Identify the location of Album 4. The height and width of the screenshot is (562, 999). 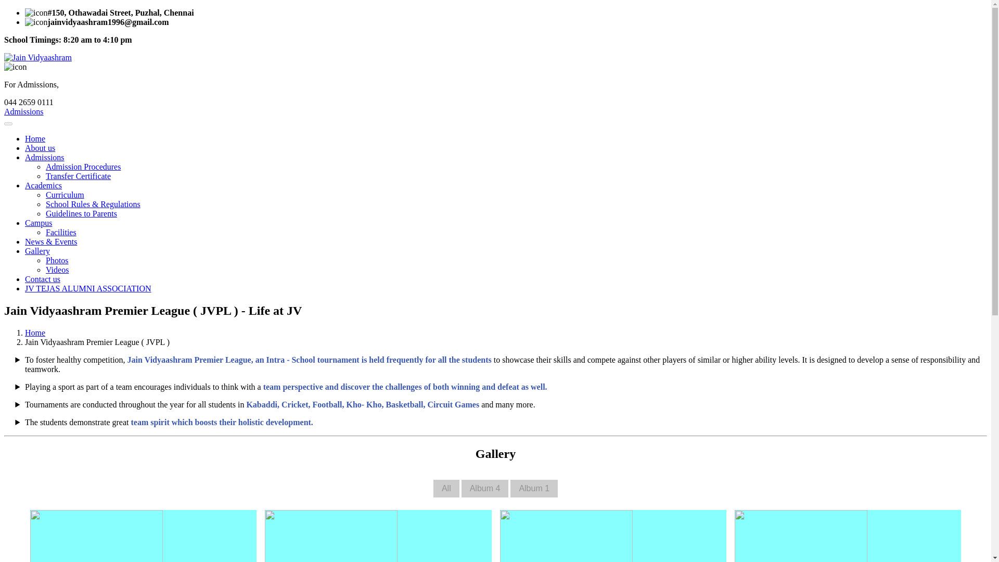
(485, 488).